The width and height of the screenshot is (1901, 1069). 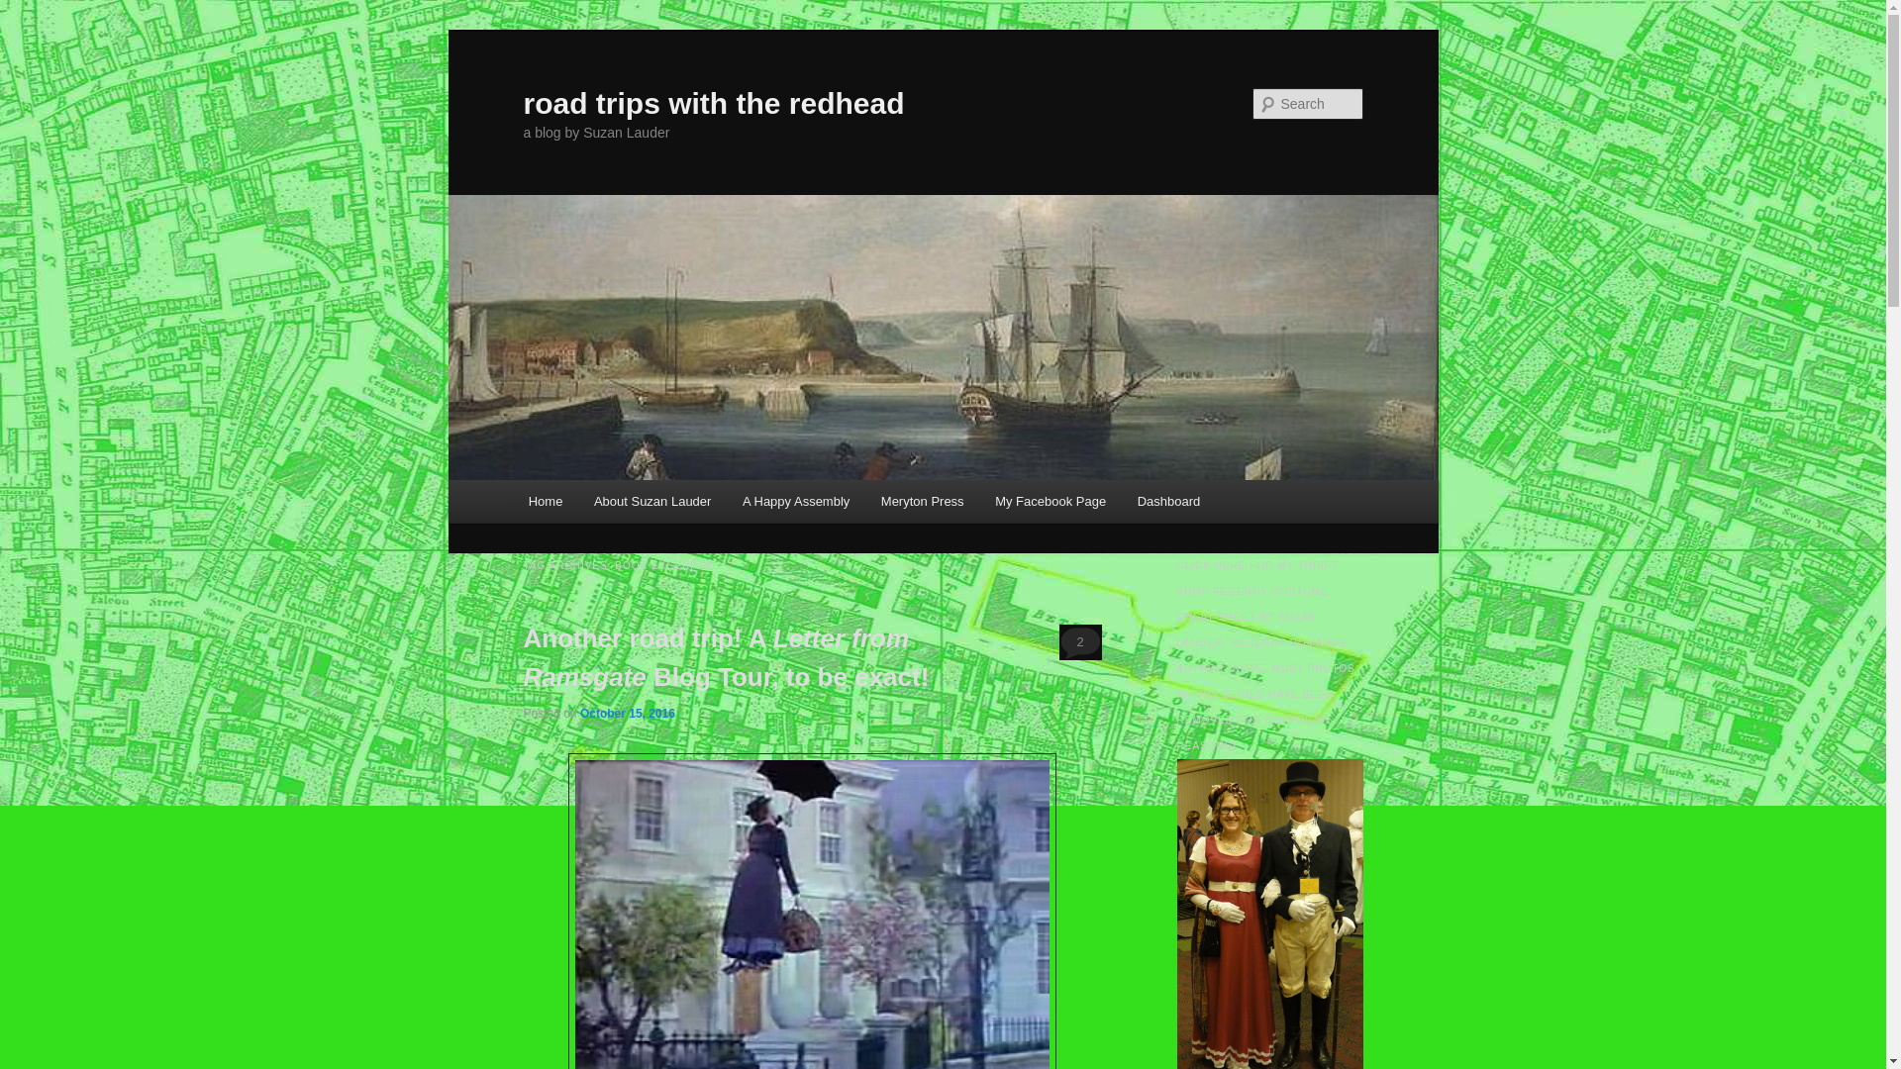 I want to click on About Suzan Lauder, so click(x=651, y=501).